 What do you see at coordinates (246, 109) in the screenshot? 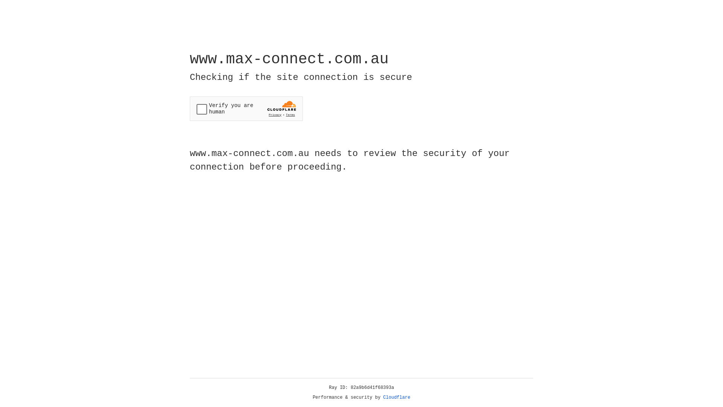
I see `Widget containing a Cloudflare security challenge` at bounding box center [246, 109].